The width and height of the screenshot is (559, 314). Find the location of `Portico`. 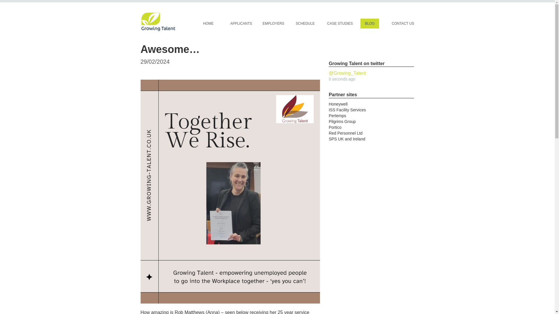

Portico is located at coordinates (335, 127).